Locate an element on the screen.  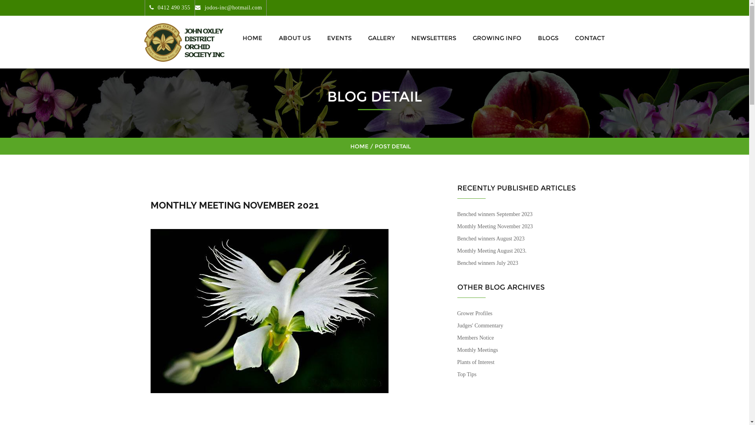
jodos-inc@hotmail.com is located at coordinates (228, 8).